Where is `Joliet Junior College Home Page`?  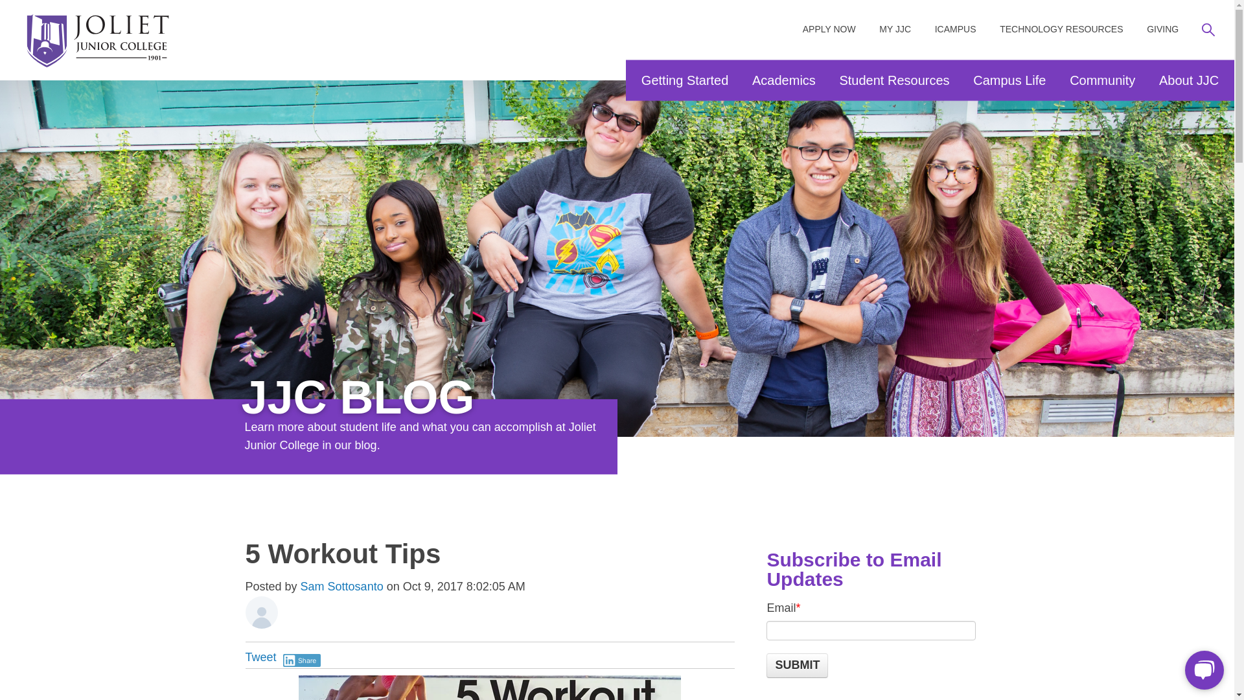 Joliet Junior College Home Page is located at coordinates (98, 44).